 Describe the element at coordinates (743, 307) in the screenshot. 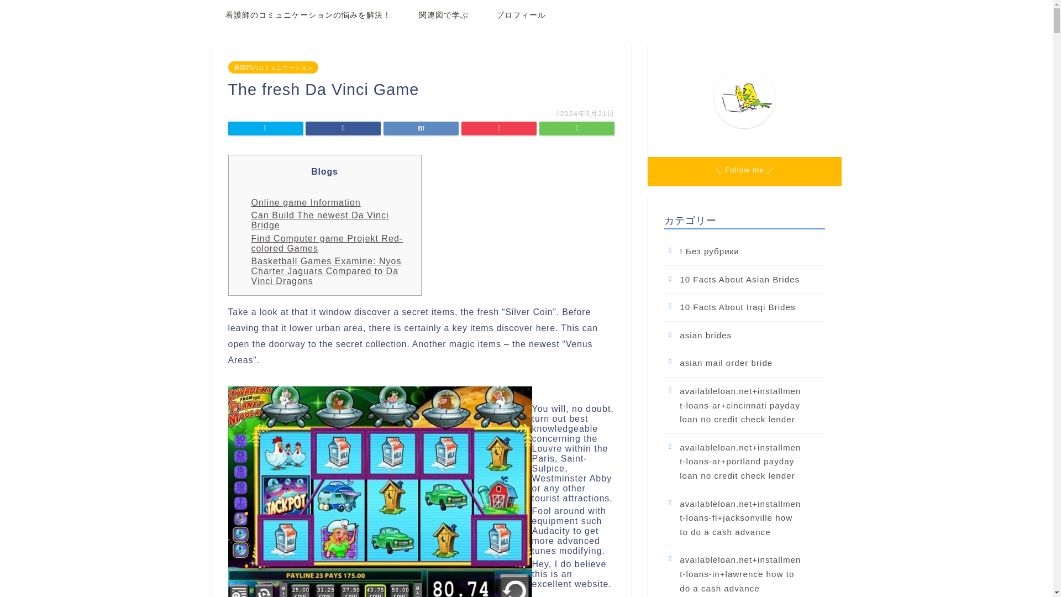

I see `10 Facts About Iraqi Brides` at that location.